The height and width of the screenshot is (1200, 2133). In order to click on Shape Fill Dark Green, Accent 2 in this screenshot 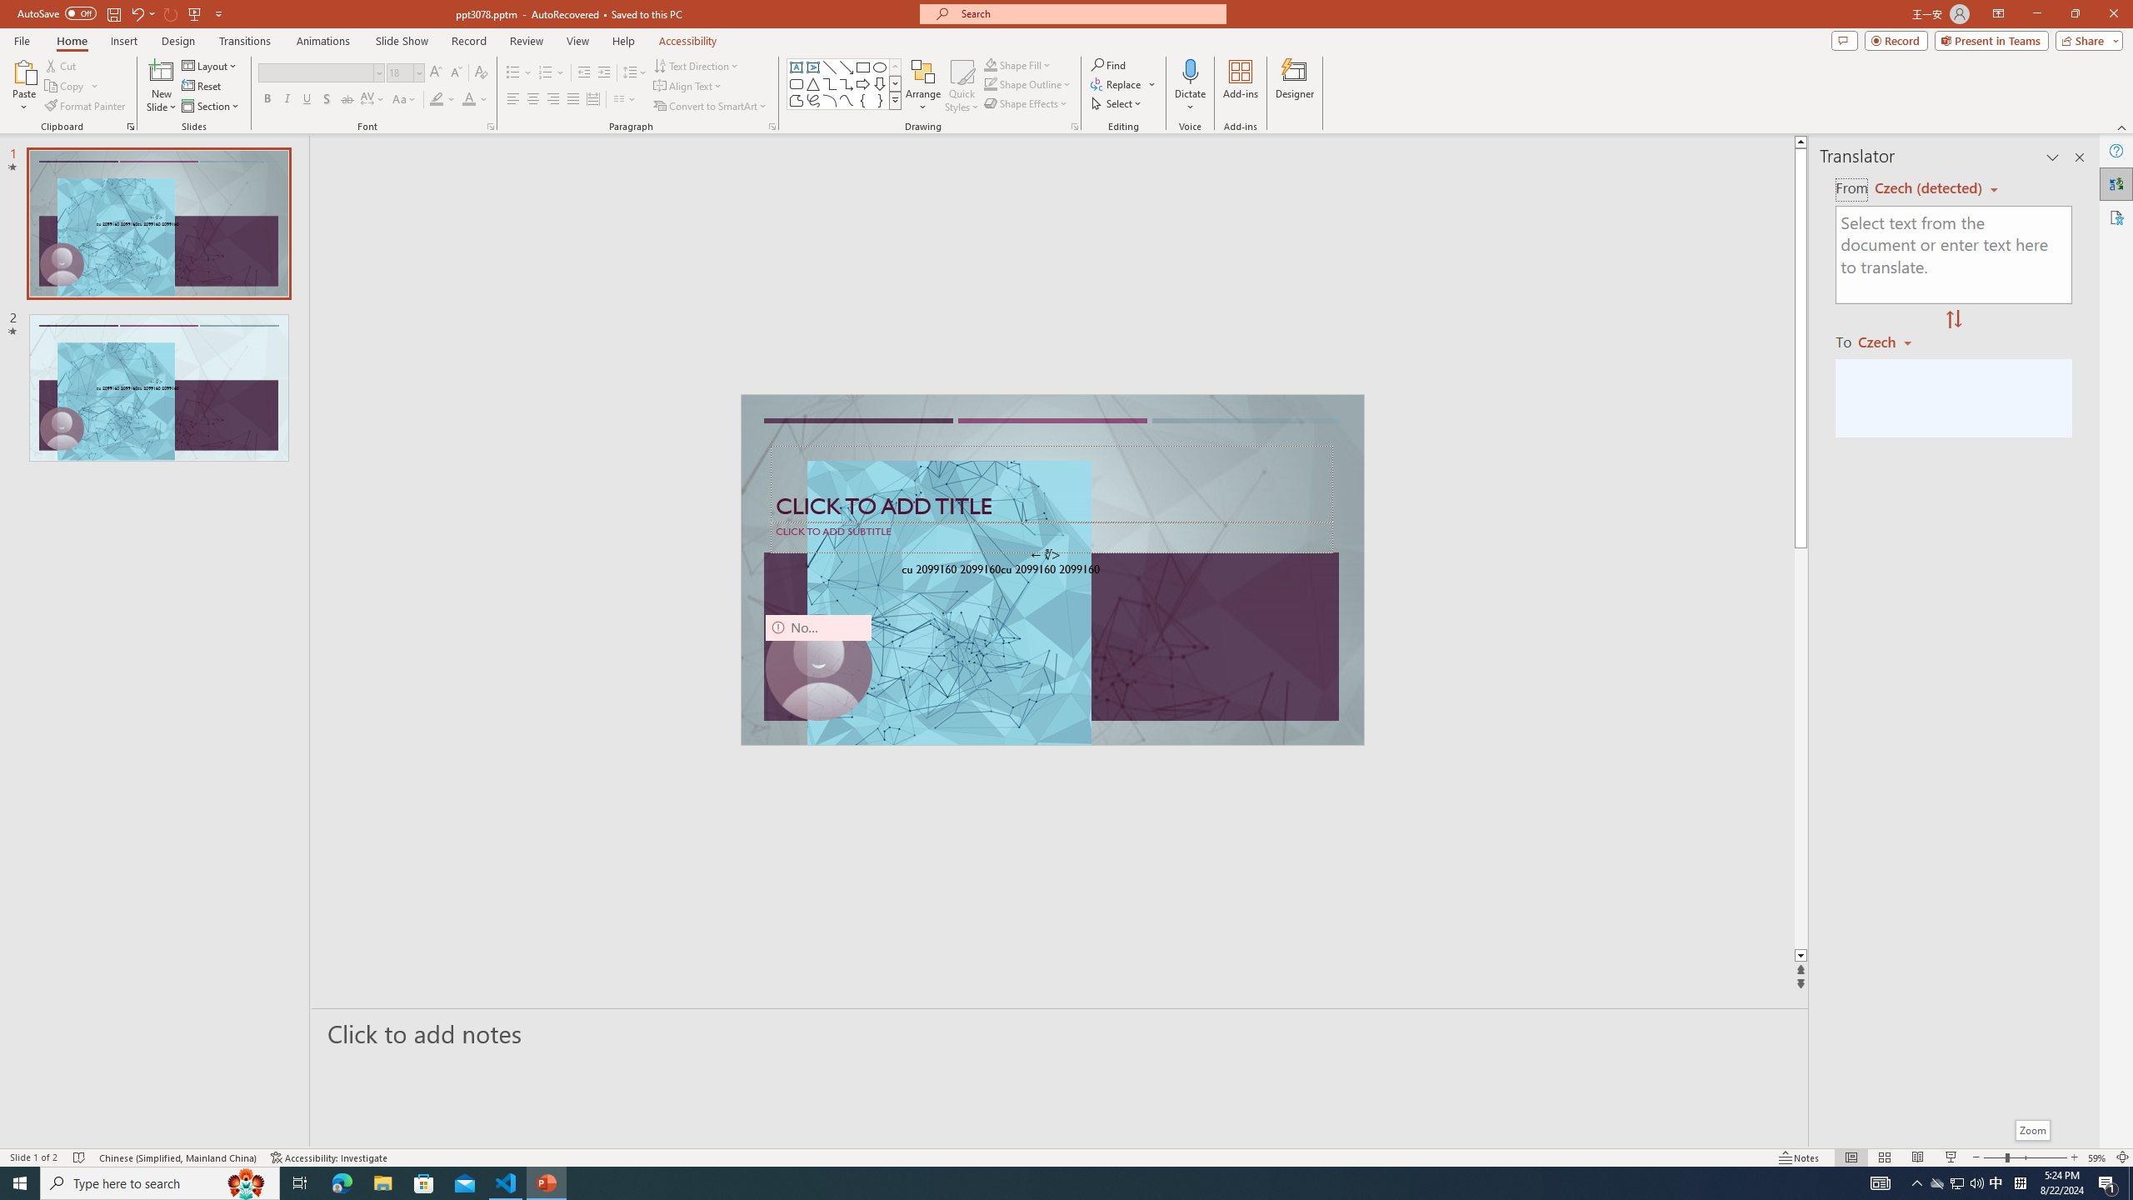, I will do `click(990, 65)`.